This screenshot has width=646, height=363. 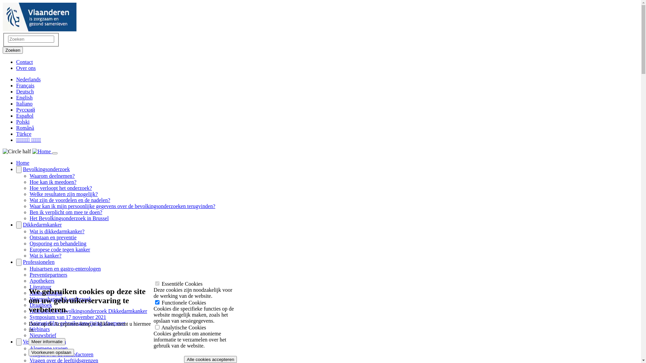 I want to click on Webinars, so click(x=40, y=329).